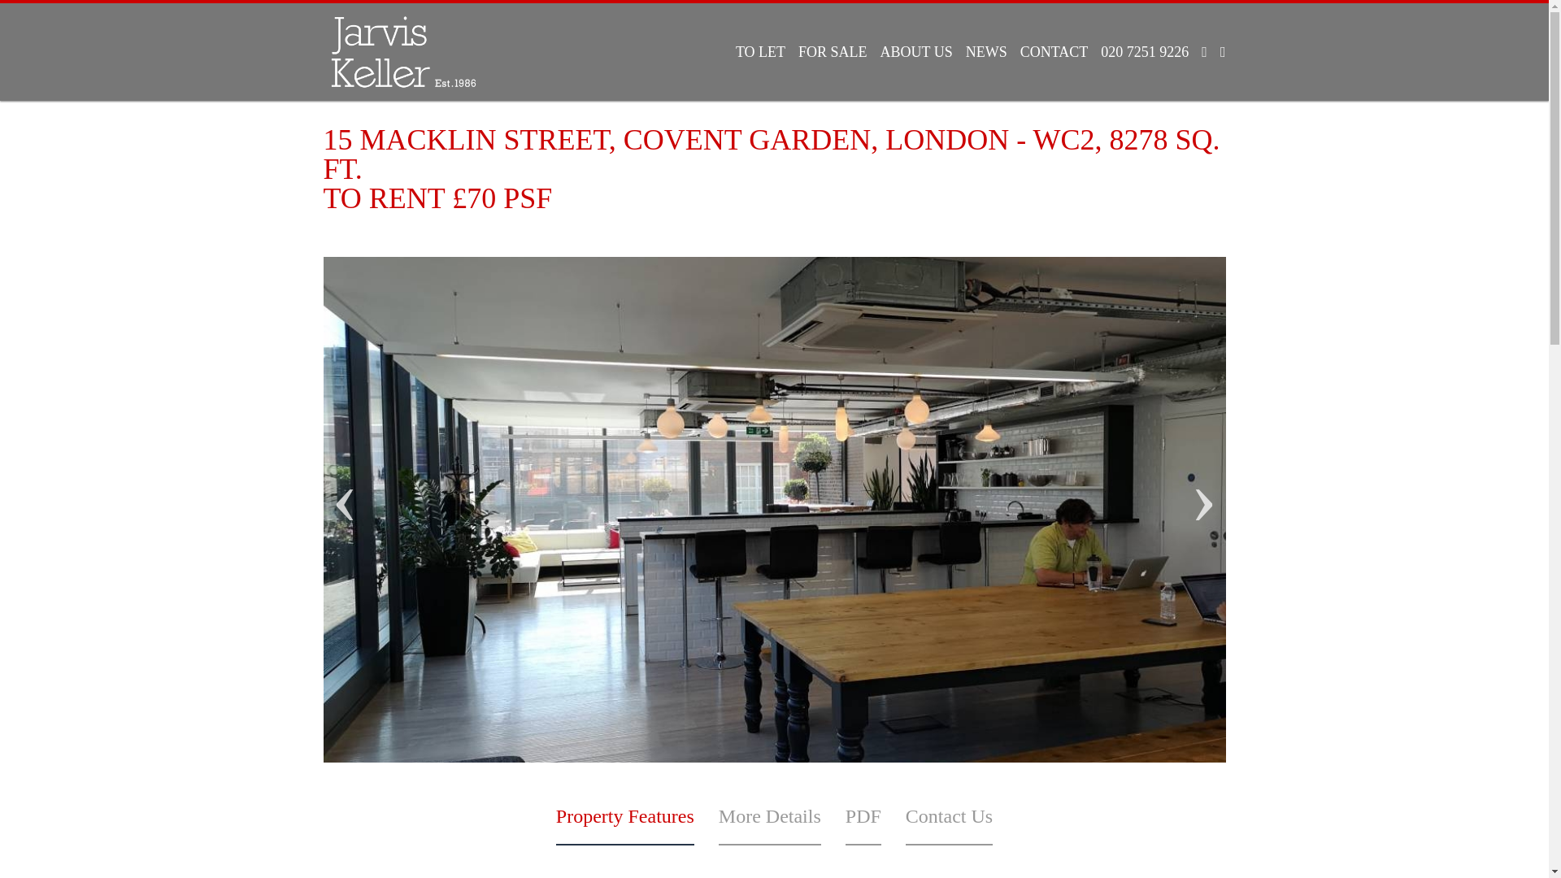  I want to click on ABOUT US, so click(917, 52).